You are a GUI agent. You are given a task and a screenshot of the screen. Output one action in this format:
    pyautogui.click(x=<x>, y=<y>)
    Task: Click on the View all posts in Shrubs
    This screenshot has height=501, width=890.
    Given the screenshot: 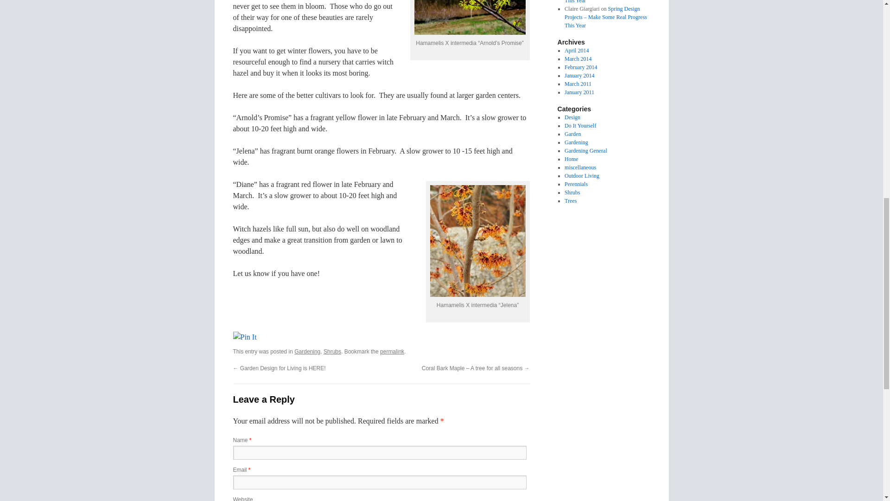 What is the action you would take?
    pyautogui.click(x=332, y=351)
    